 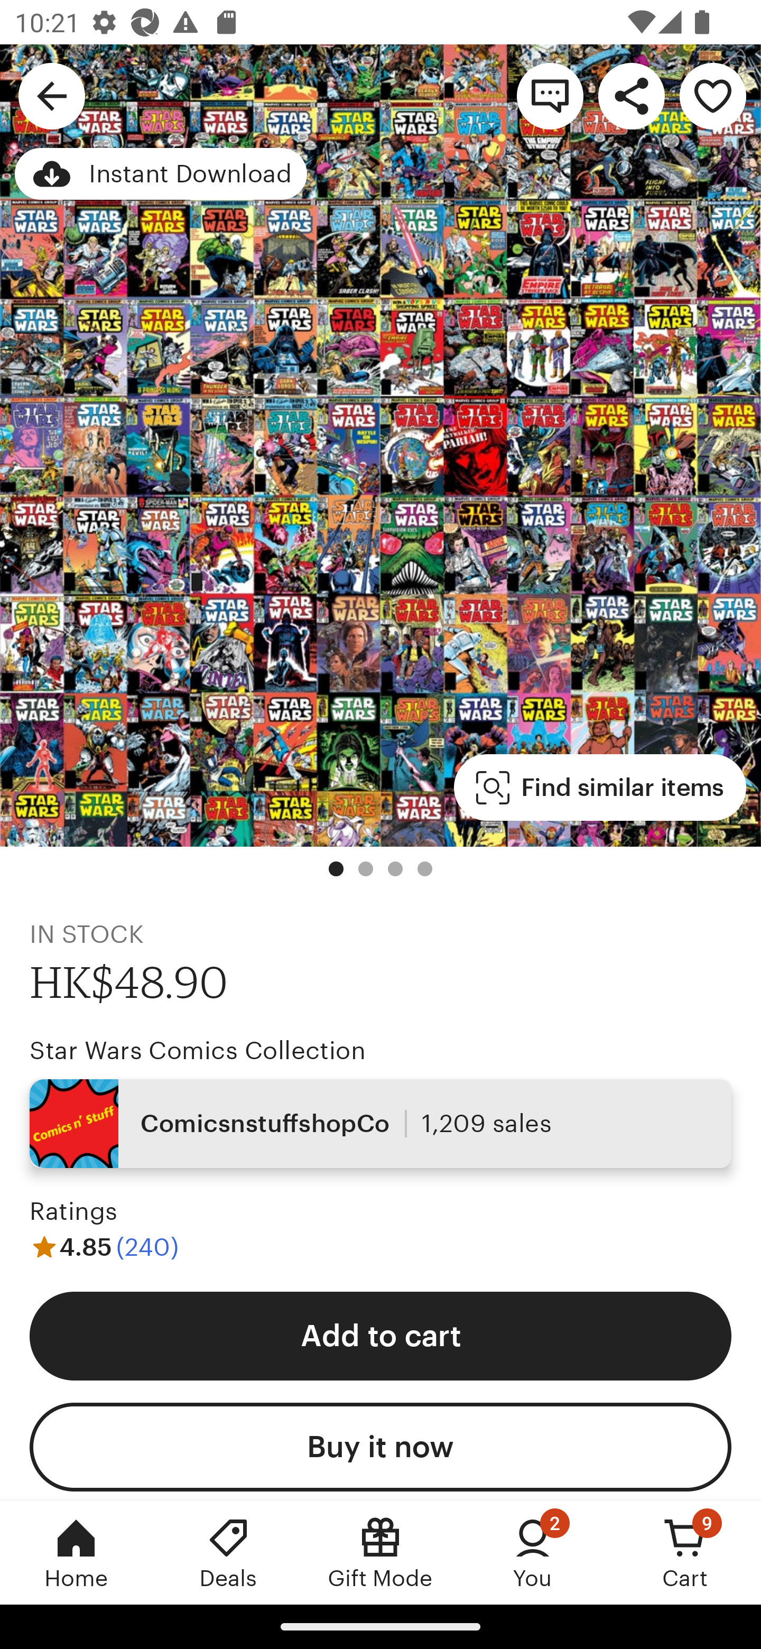 What do you see at coordinates (104, 1246) in the screenshot?
I see `4.85 (240)` at bounding box center [104, 1246].